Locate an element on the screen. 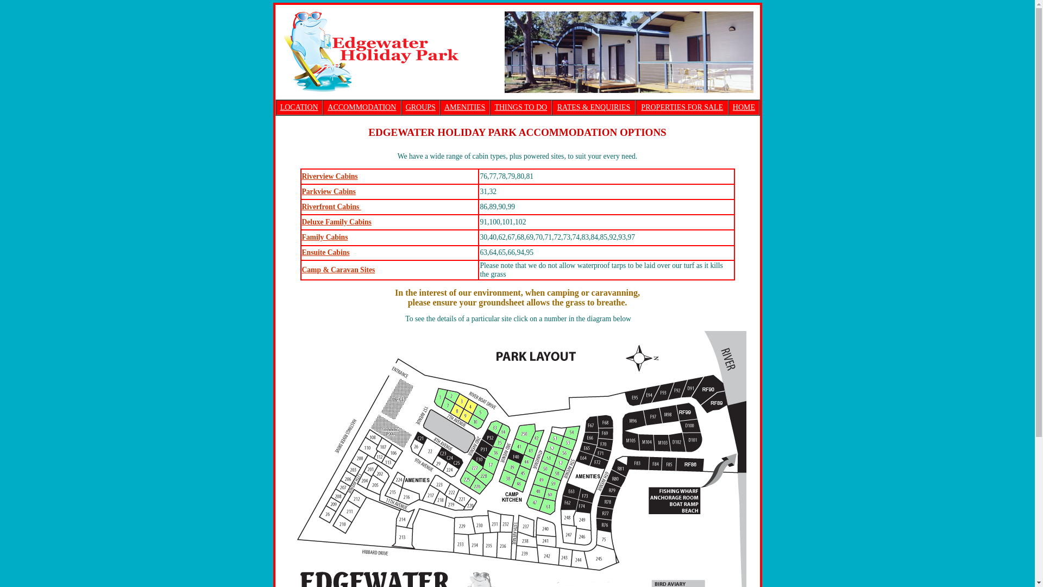 Image resolution: width=1043 pixels, height=587 pixels. Parkview Cabins is located at coordinates (329, 191).